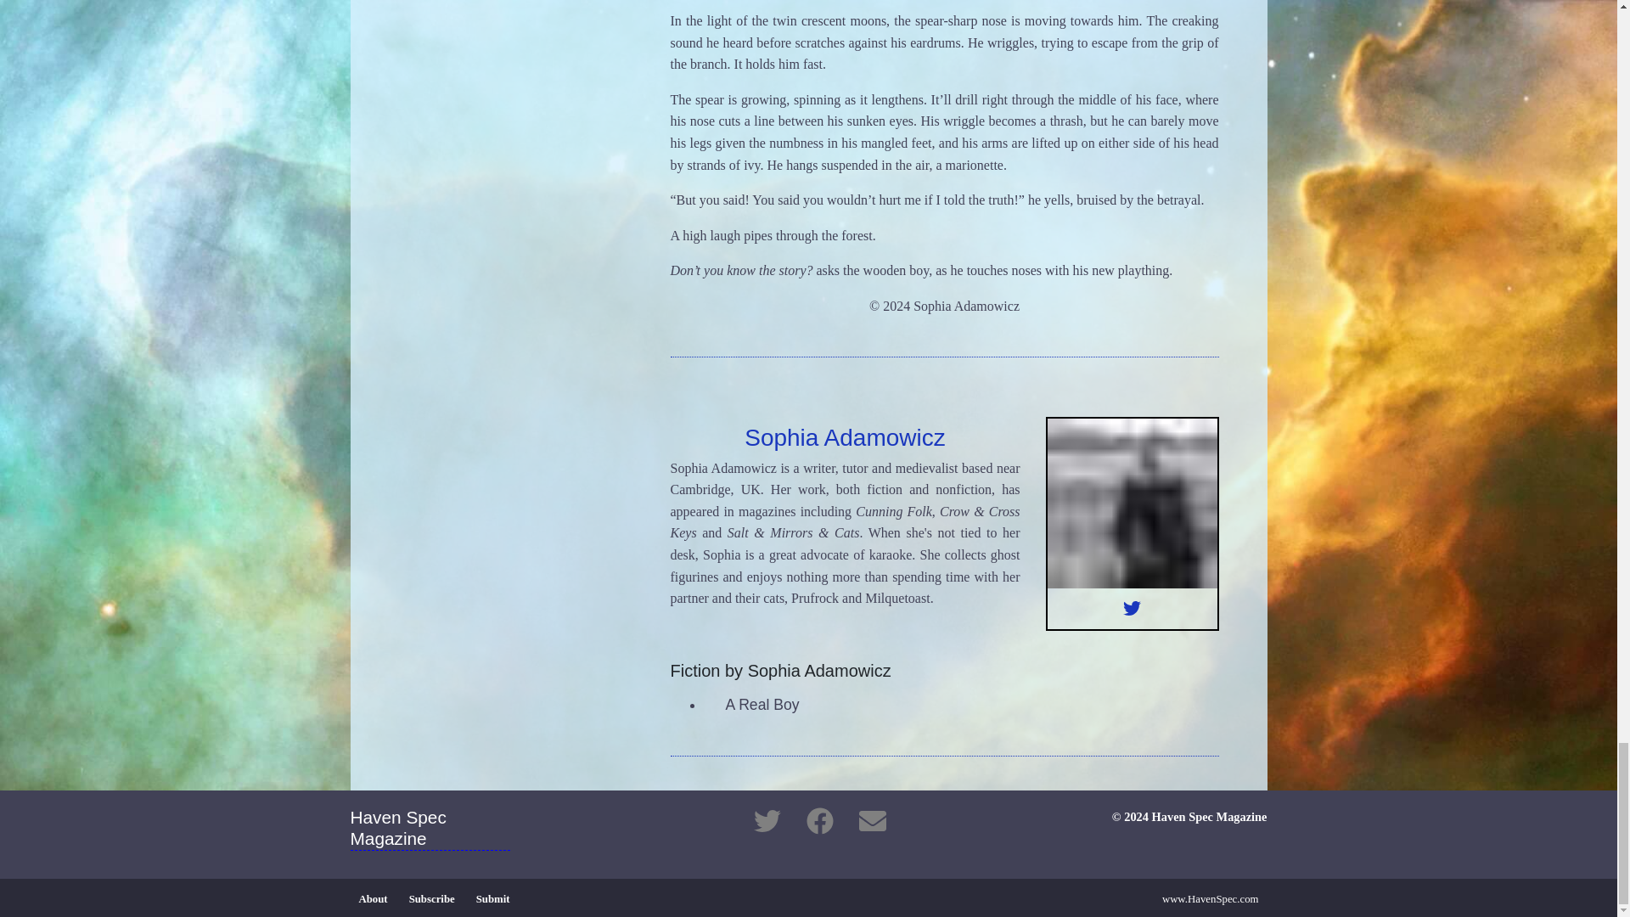 The width and height of the screenshot is (1630, 917). I want to click on Haven Spec Magazine, so click(438, 832).